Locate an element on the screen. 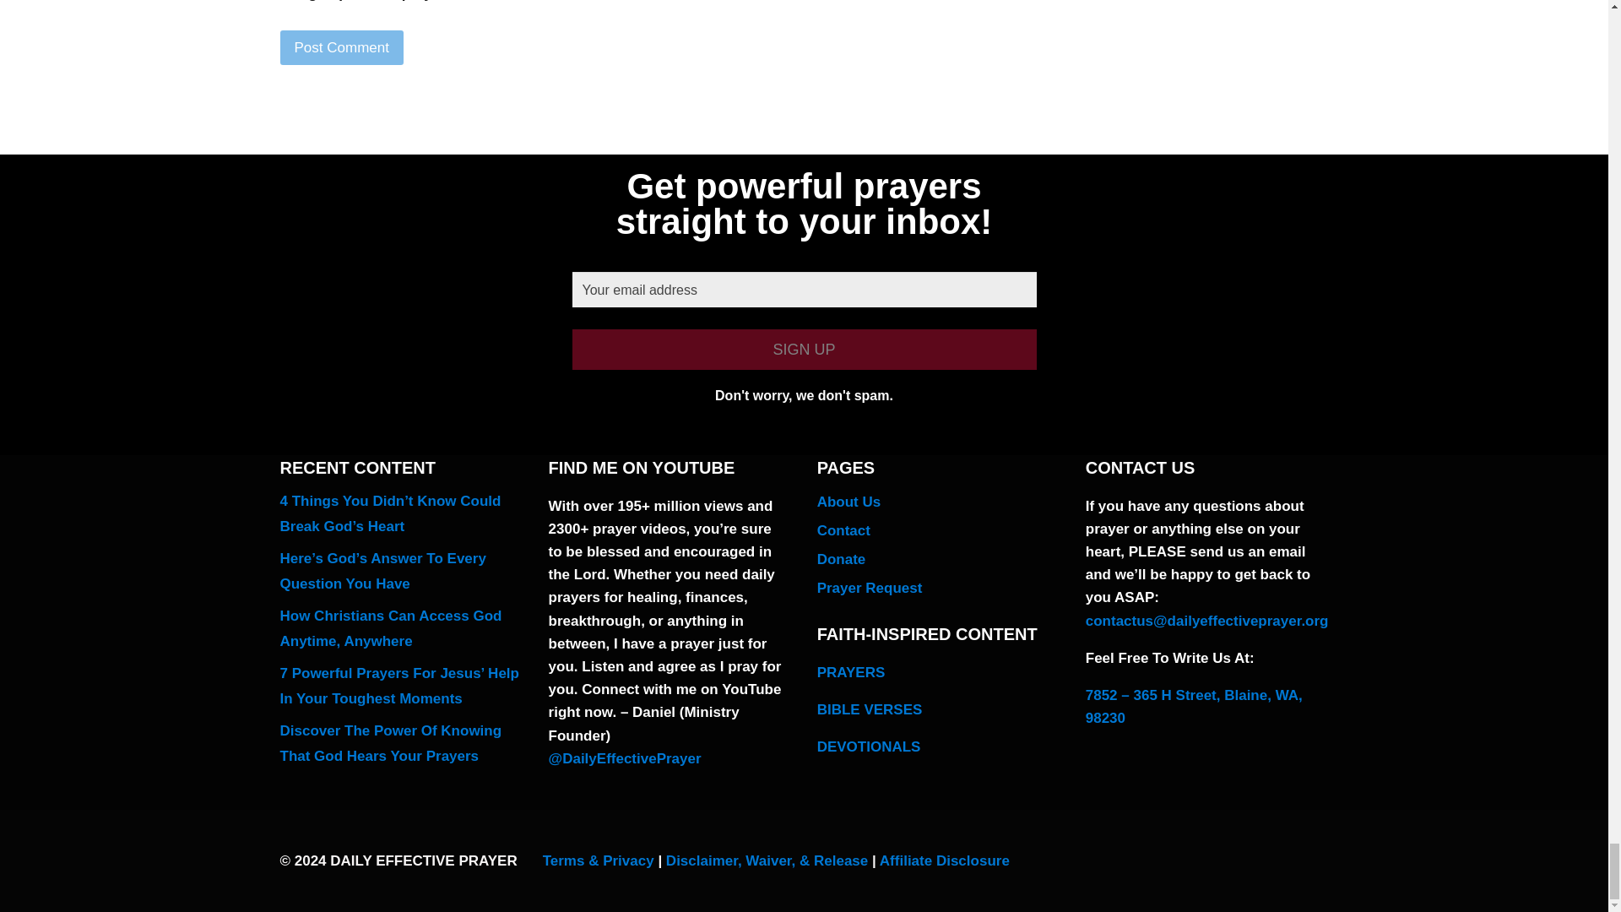  Your email address is located at coordinates (804, 290).